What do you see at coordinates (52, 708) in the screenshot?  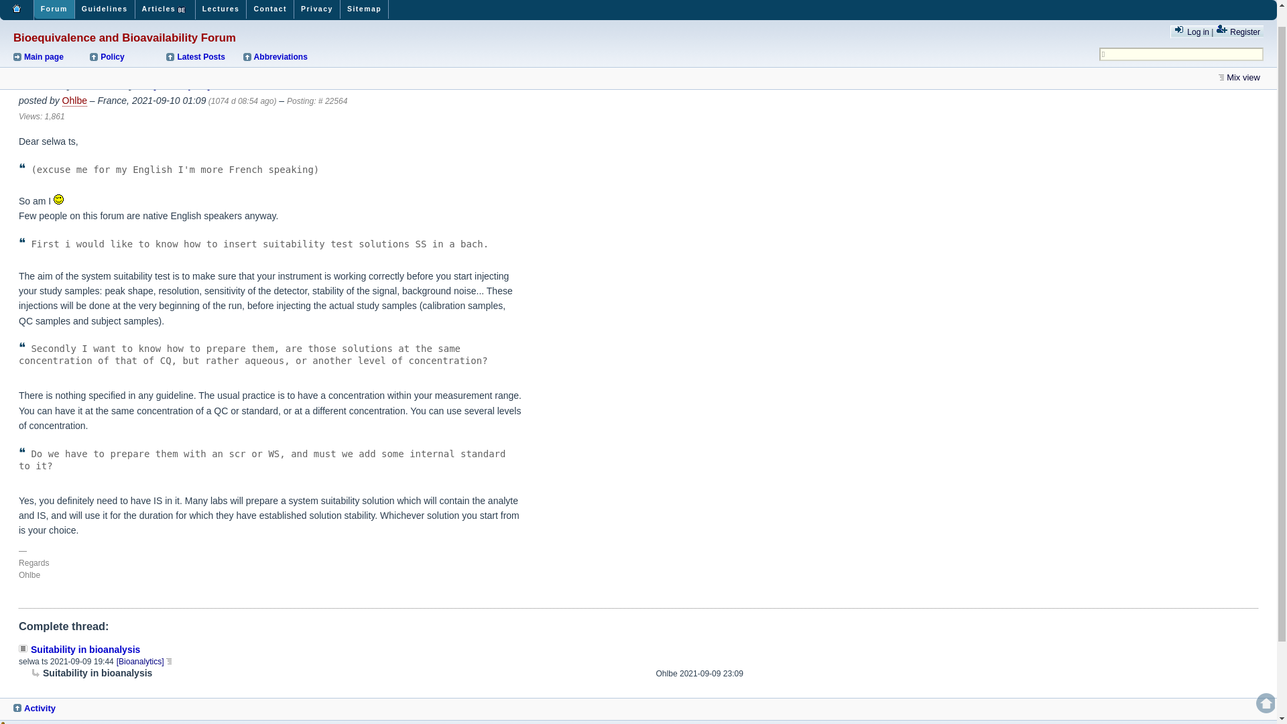 I see `Activity` at bounding box center [52, 708].